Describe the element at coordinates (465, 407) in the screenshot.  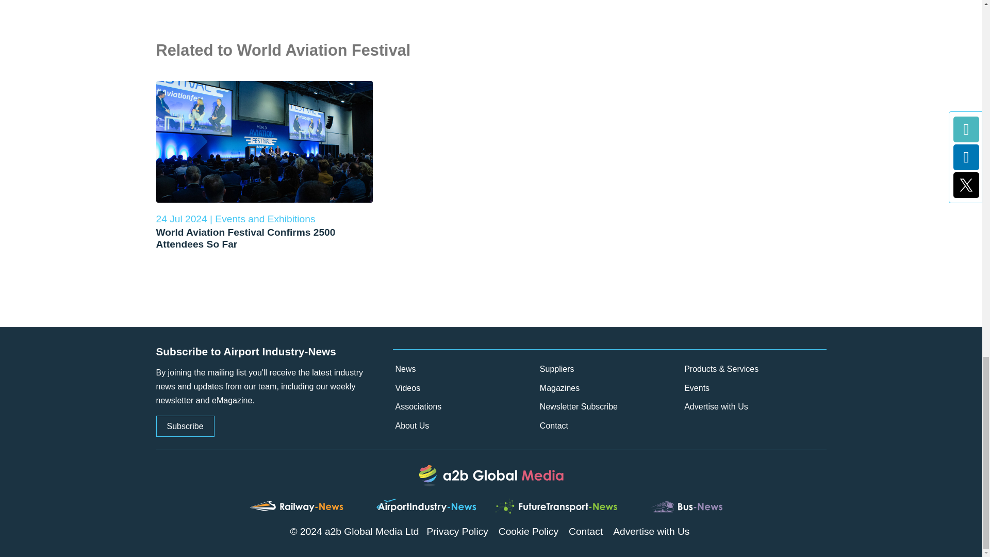
I see `Associations` at that location.